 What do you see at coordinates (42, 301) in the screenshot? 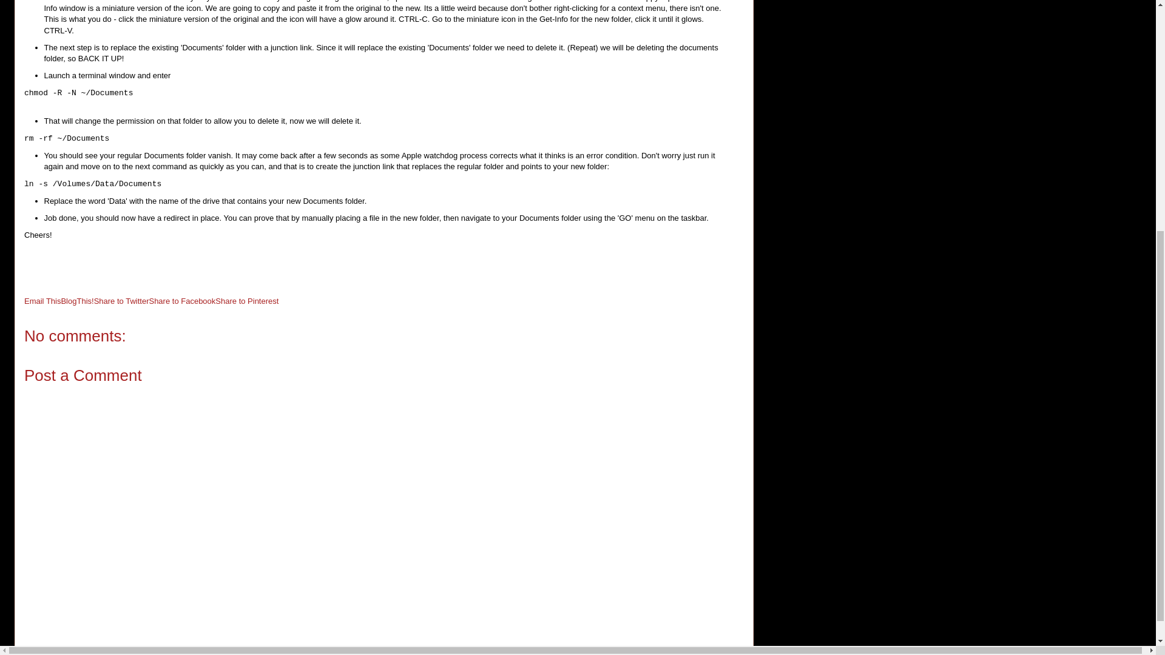
I see `Email This` at bounding box center [42, 301].